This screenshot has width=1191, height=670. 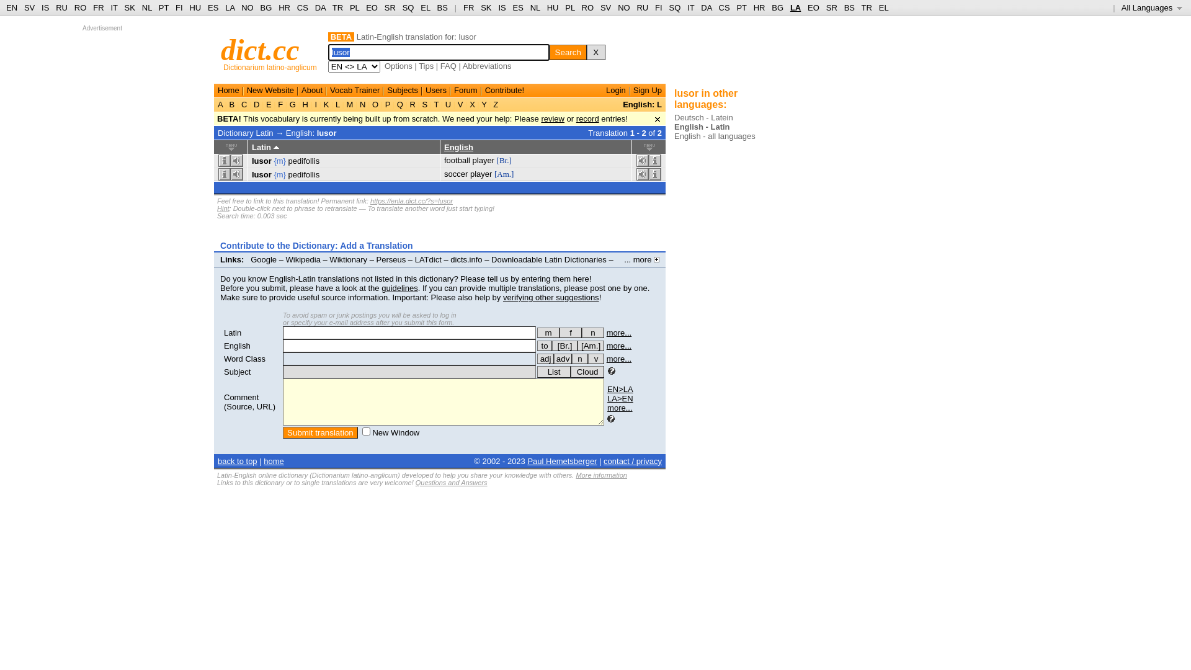 What do you see at coordinates (45, 7) in the screenshot?
I see `IS` at bounding box center [45, 7].